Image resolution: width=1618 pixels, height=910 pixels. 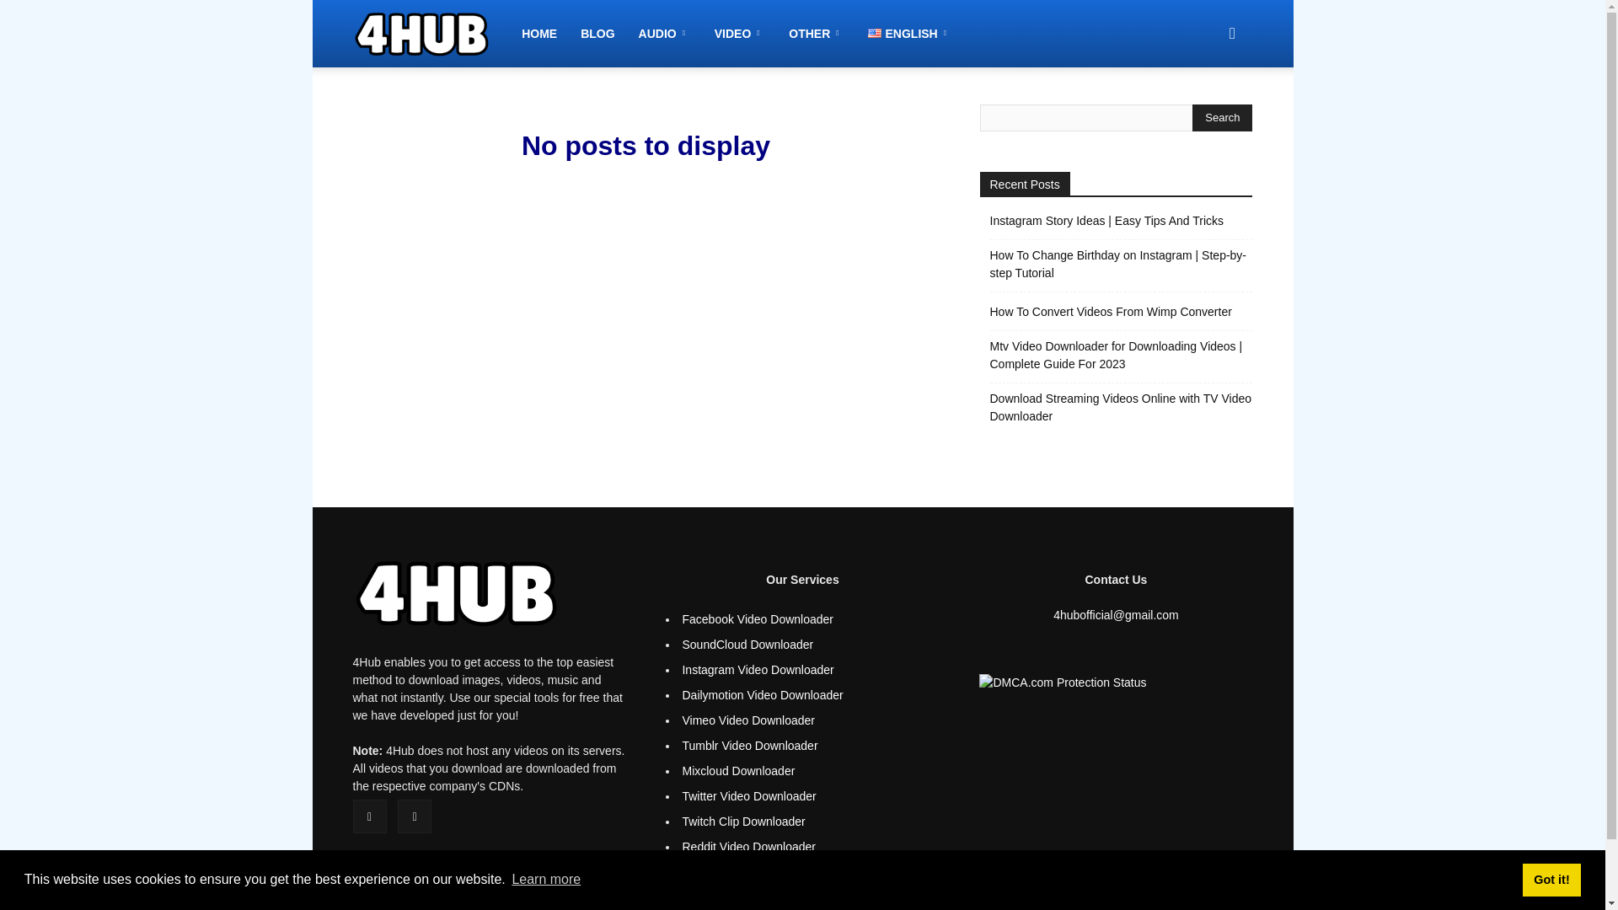 I want to click on 4Hub, so click(x=421, y=34).